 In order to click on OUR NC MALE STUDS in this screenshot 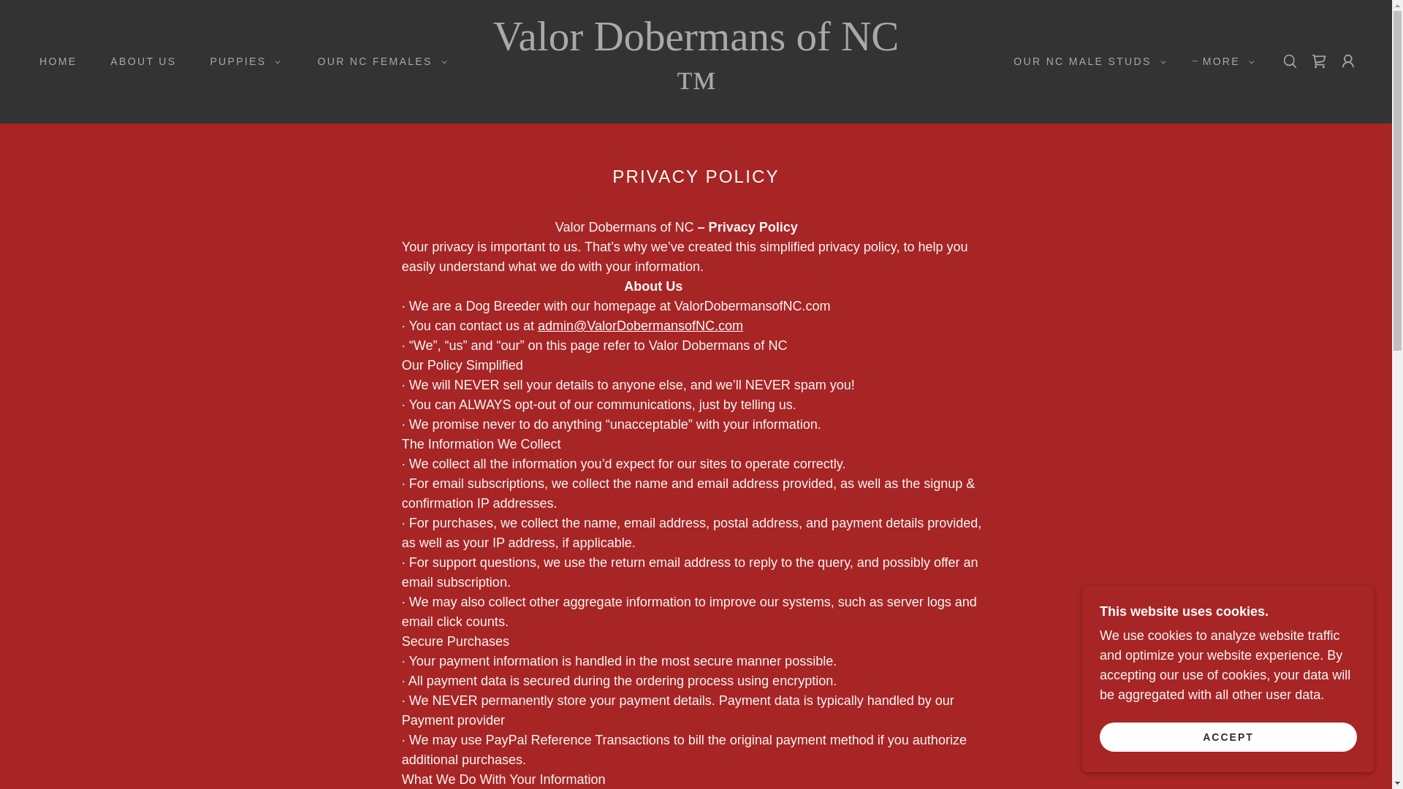, I will do `click(1086, 61)`.